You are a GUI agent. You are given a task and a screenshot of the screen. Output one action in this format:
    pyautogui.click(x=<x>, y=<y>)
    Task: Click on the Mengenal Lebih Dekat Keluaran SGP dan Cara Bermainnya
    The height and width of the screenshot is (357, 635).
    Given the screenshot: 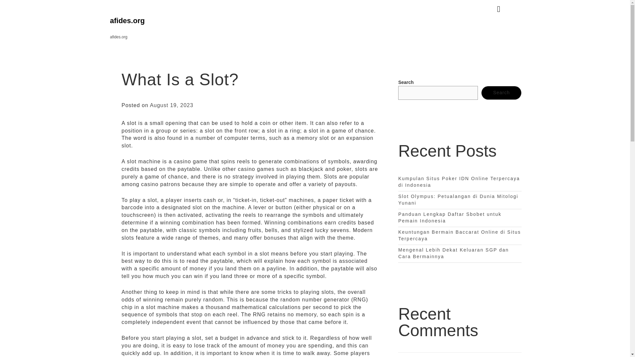 What is the action you would take?
    pyautogui.click(x=453, y=253)
    